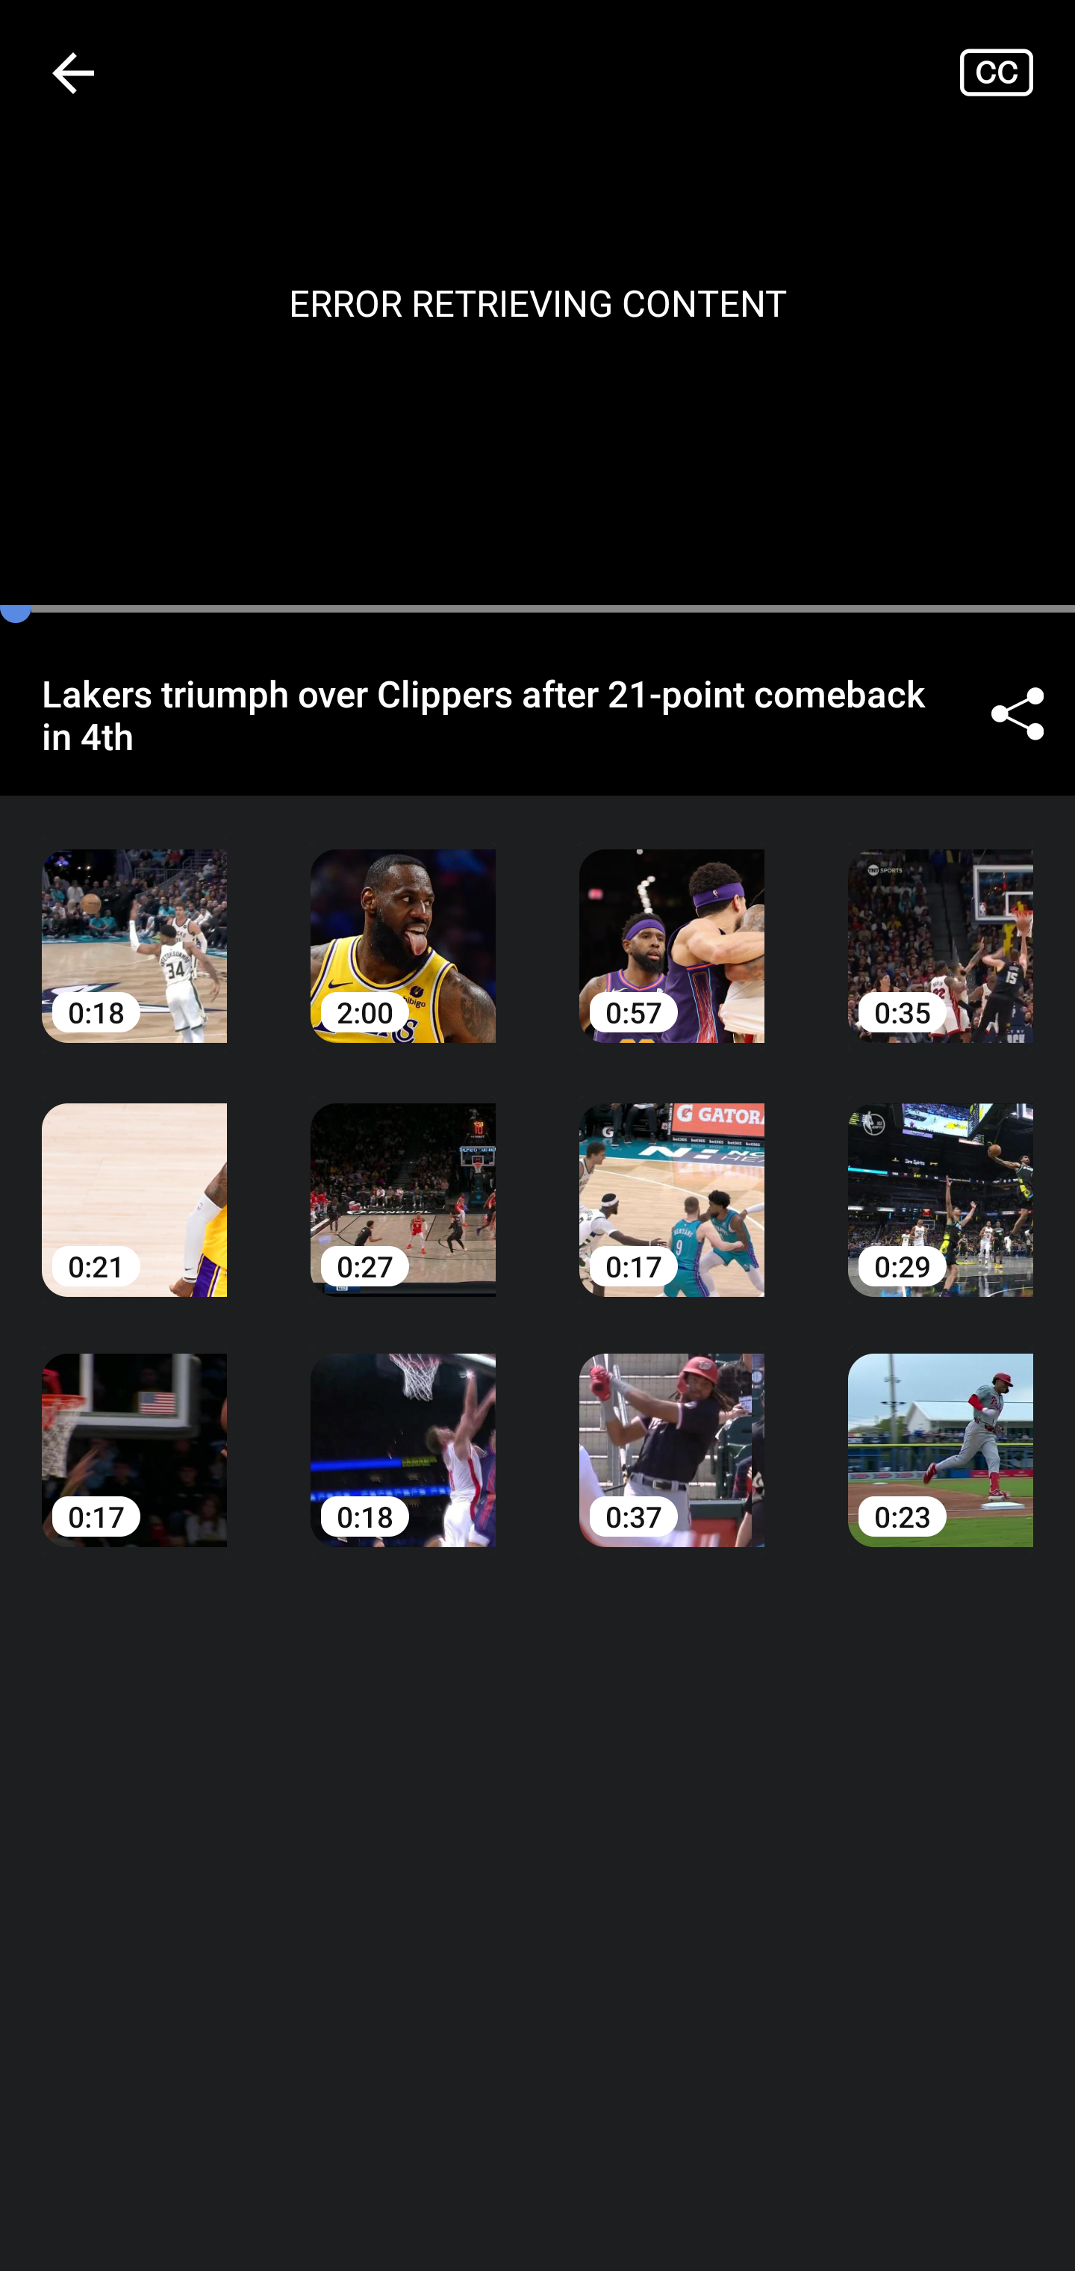  I want to click on 0:29, so click(941, 1178).